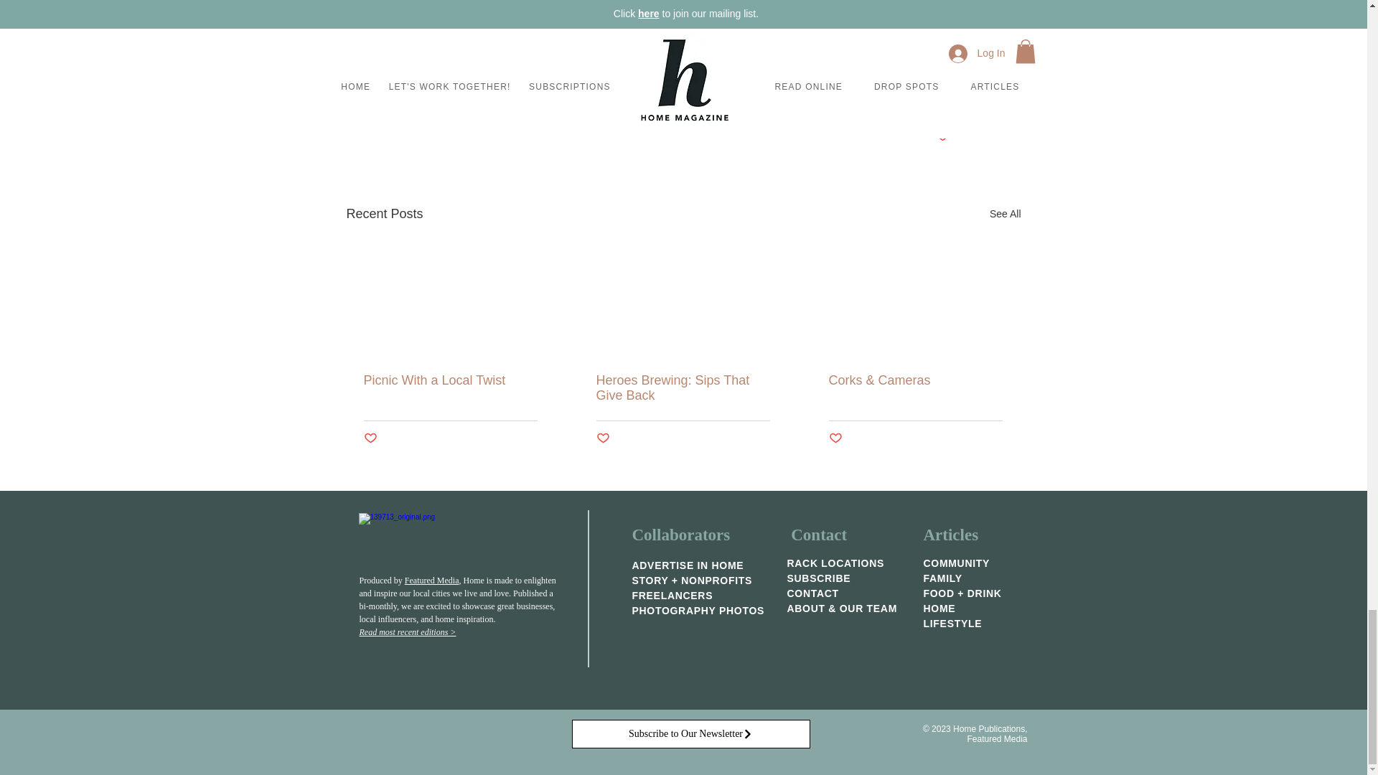 This screenshot has width=1378, height=775. I want to click on Picnic With a Local Twist, so click(450, 380).